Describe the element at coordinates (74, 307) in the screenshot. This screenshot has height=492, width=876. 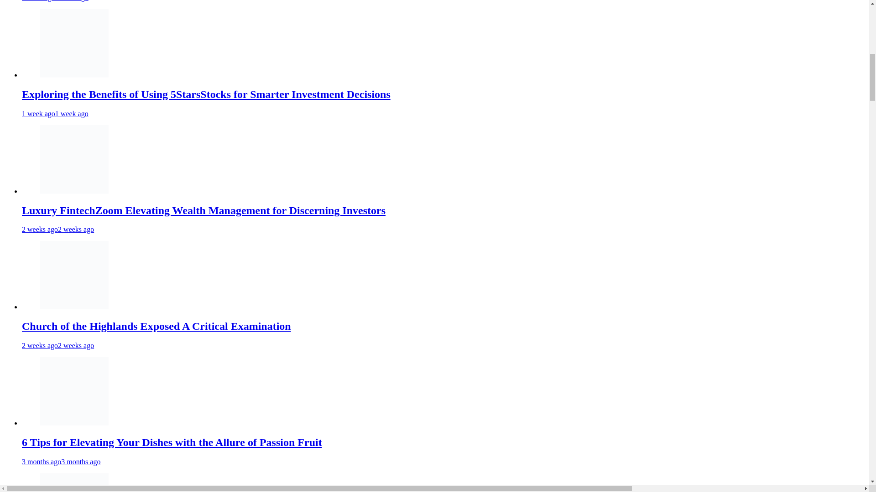
I see `Church of the Highlands Exposed A Critical Examination` at that location.